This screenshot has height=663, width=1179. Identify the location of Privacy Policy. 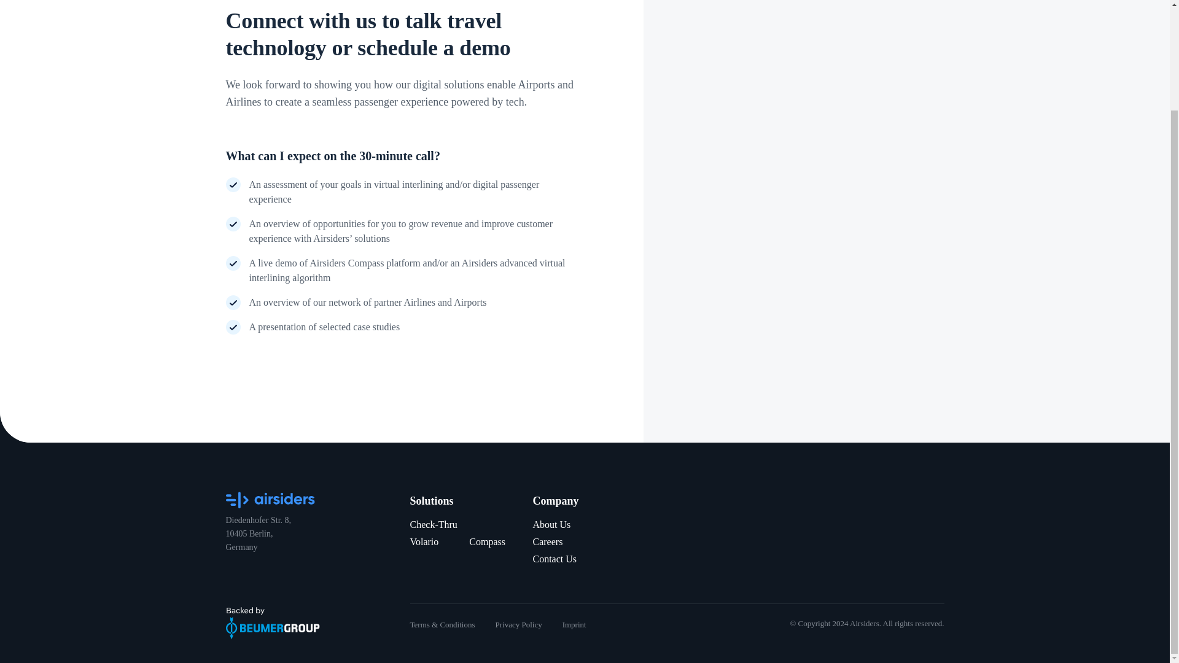
(518, 624).